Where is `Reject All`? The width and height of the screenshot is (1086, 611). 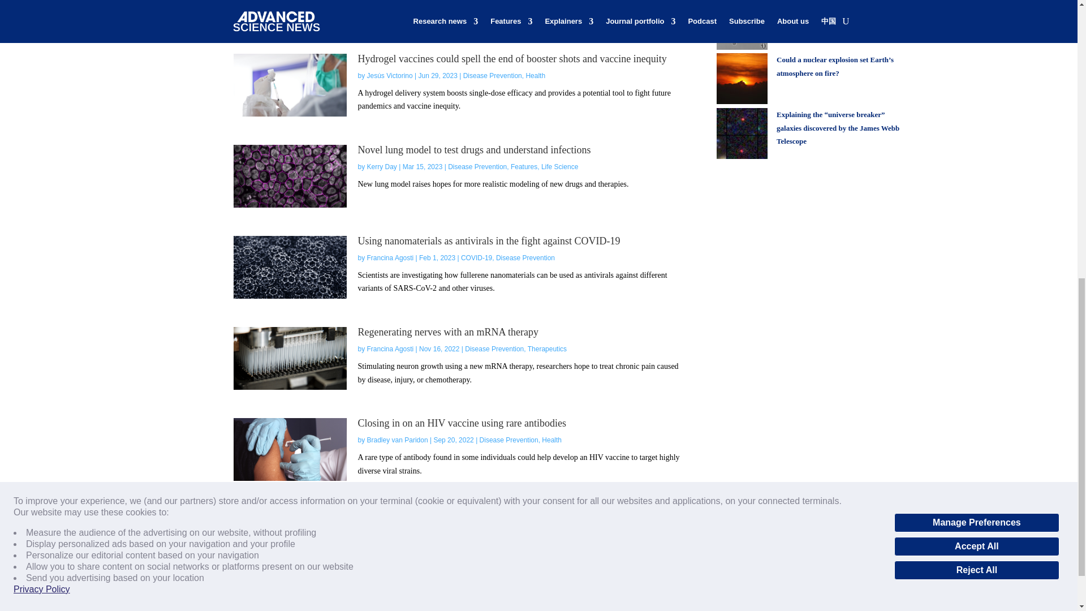 Reject All is located at coordinates (976, 15).